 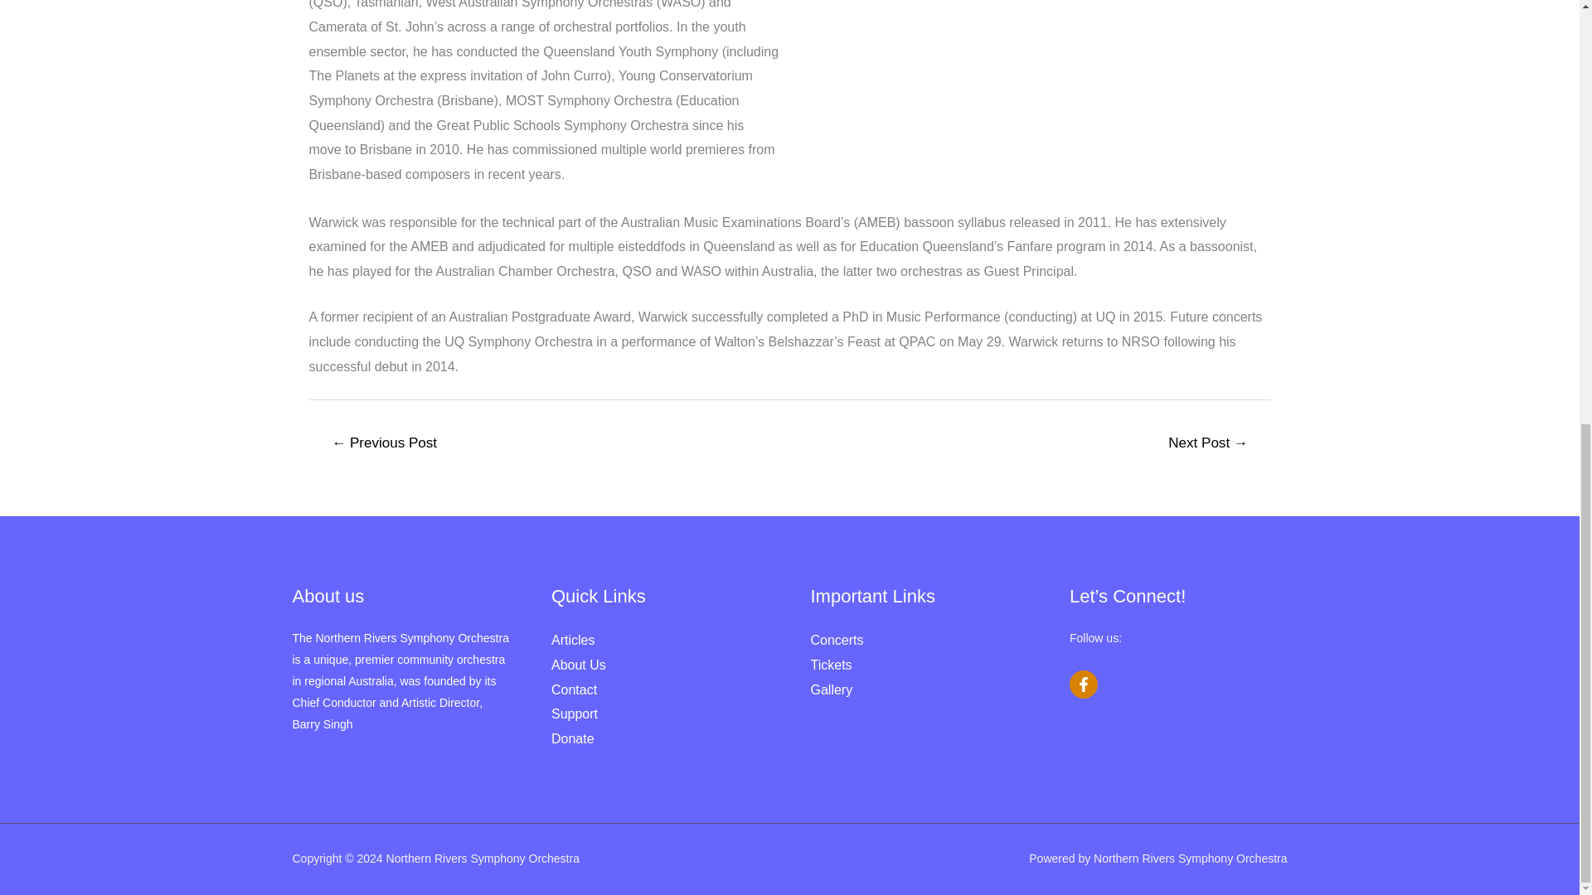 I want to click on Support, so click(x=574, y=714).